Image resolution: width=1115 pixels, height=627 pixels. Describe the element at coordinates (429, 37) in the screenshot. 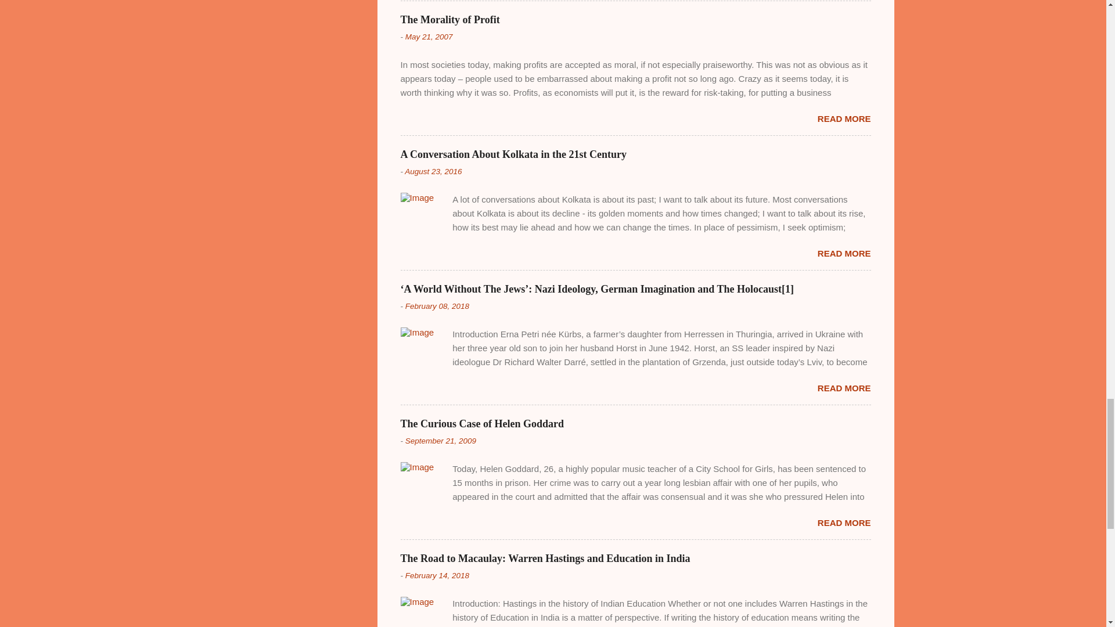

I see `May 21, 2007` at that location.